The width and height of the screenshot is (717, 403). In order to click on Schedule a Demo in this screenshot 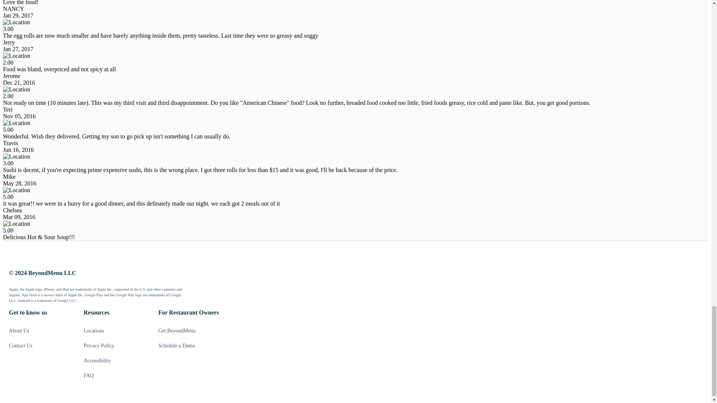, I will do `click(190, 346)`.